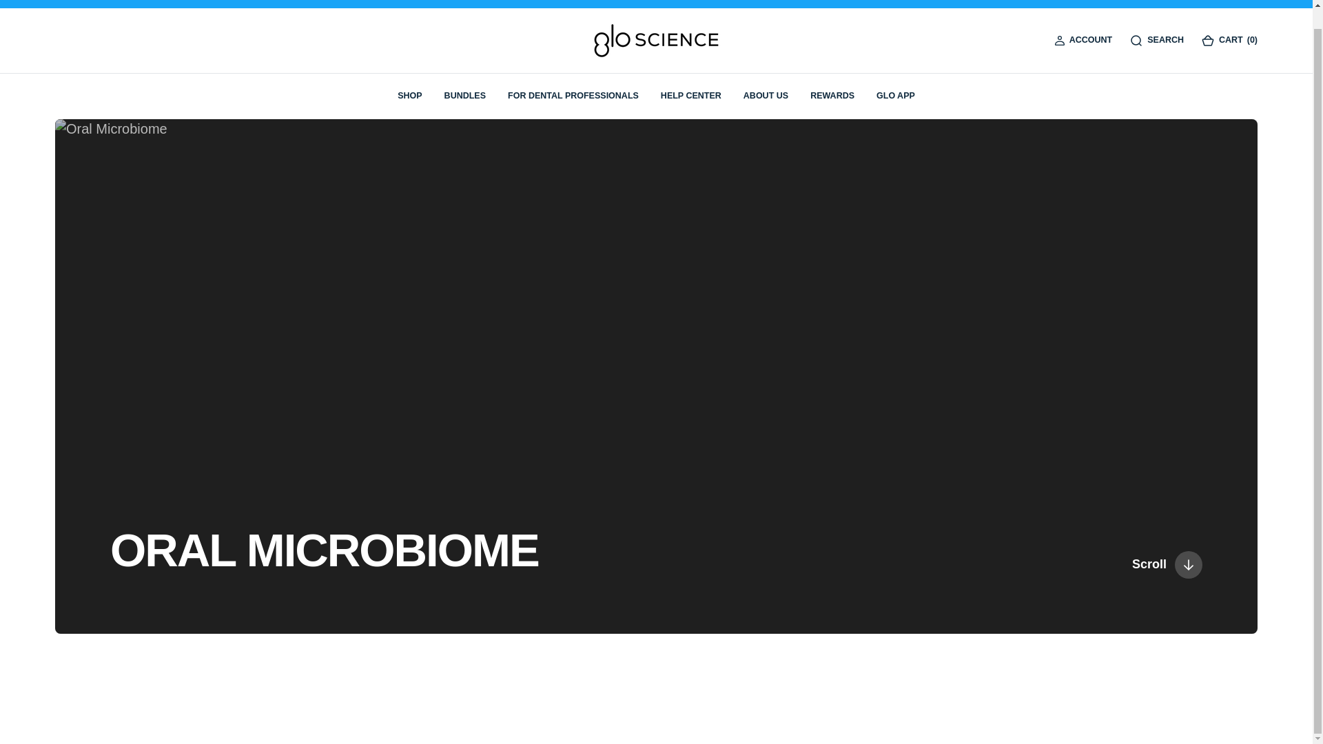  Describe the element at coordinates (1090, 41) in the screenshot. I see `Account` at that location.